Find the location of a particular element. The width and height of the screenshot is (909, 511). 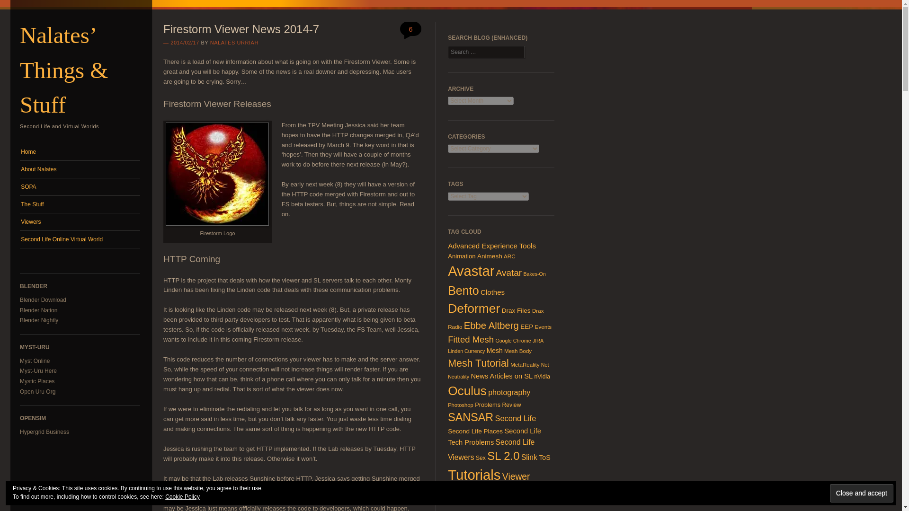

Download the latest Blender version. is located at coordinates (43, 300).